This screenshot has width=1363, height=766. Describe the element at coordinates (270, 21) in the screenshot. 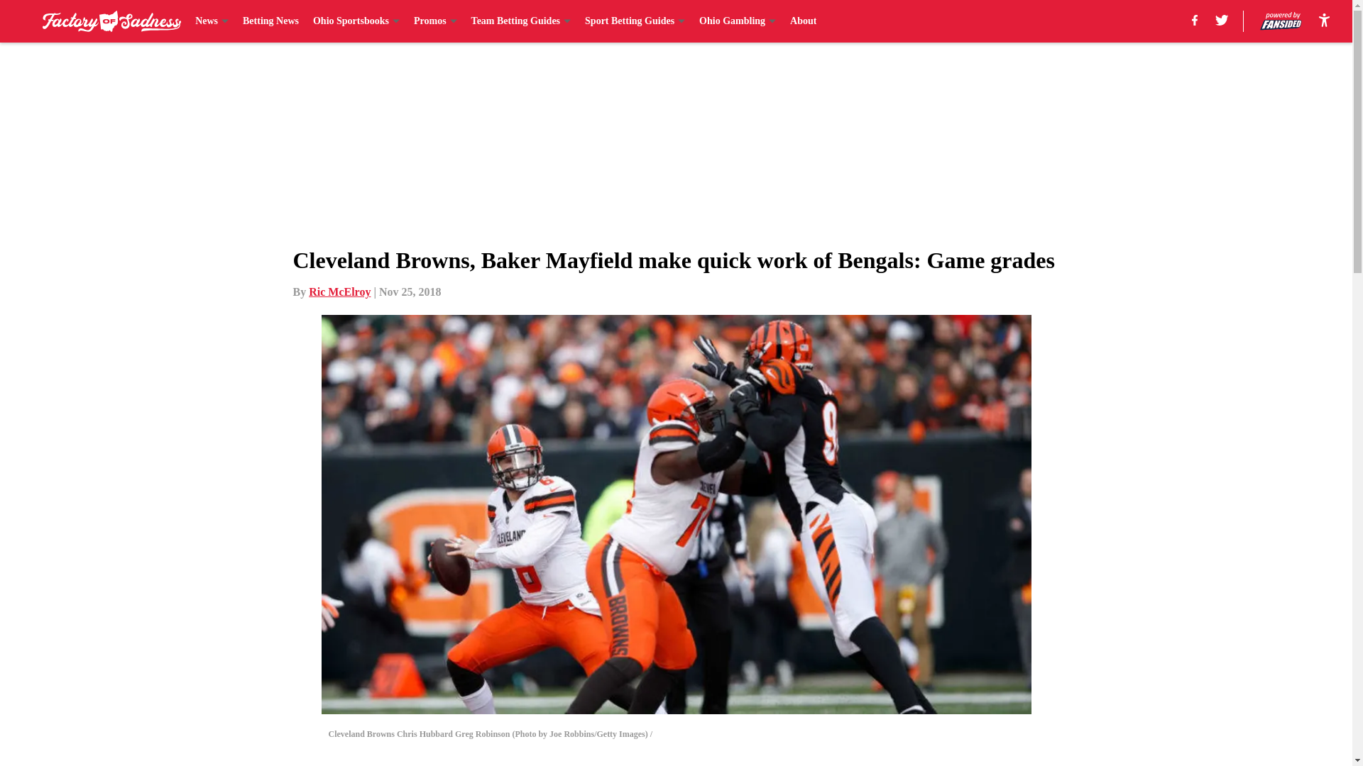

I see `Betting News` at that location.